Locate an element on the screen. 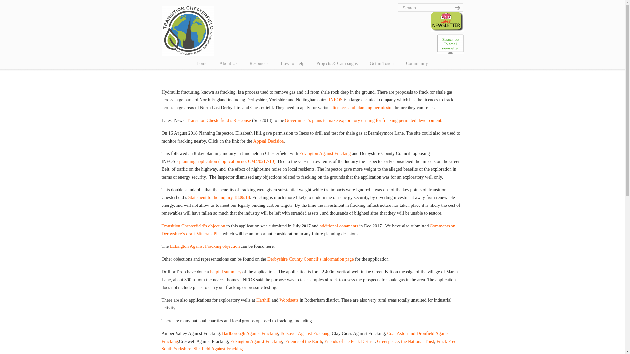  How to Help is located at coordinates (292, 63).